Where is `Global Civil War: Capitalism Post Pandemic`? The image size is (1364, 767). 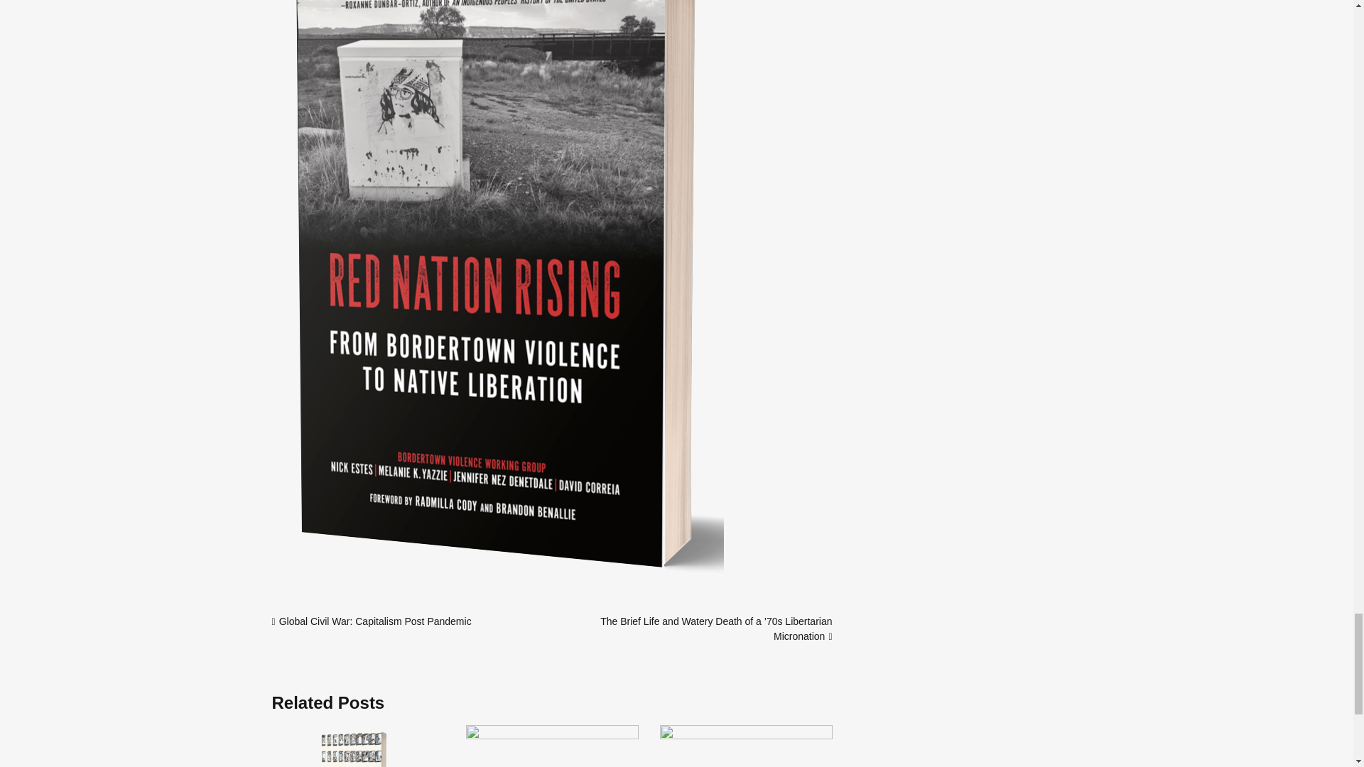 Global Civil War: Capitalism Post Pandemic is located at coordinates (375, 621).